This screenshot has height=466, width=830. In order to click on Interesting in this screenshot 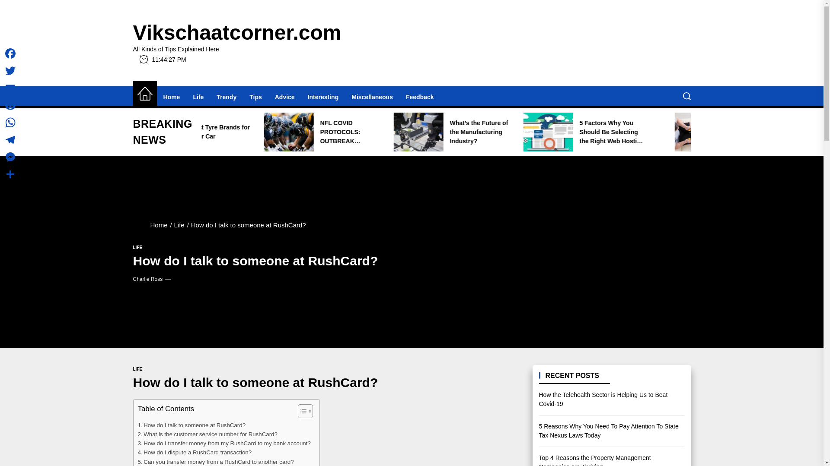, I will do `click(323, 97)`.